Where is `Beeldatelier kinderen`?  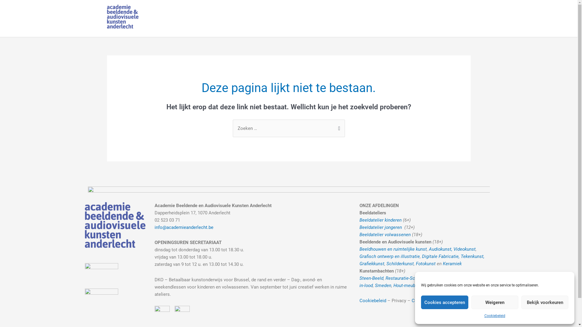
Beeldatelier kinderen is located at coordinates (381, 220).